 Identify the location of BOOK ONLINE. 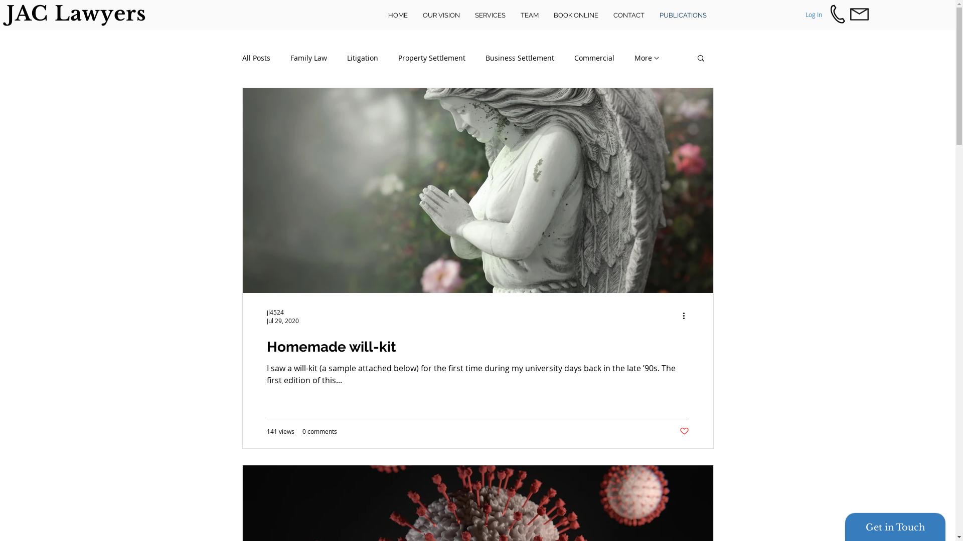
(576, 16).